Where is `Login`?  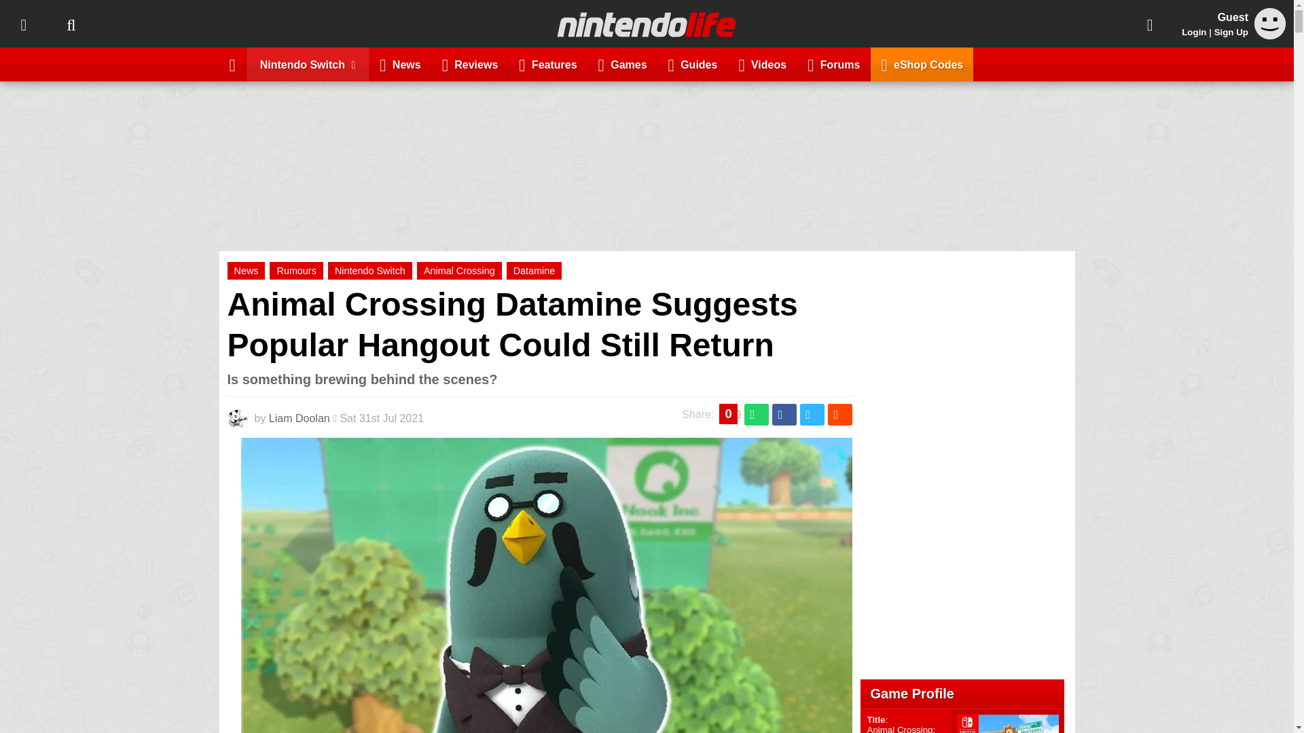 Login is located at coordinates (1194, 32).